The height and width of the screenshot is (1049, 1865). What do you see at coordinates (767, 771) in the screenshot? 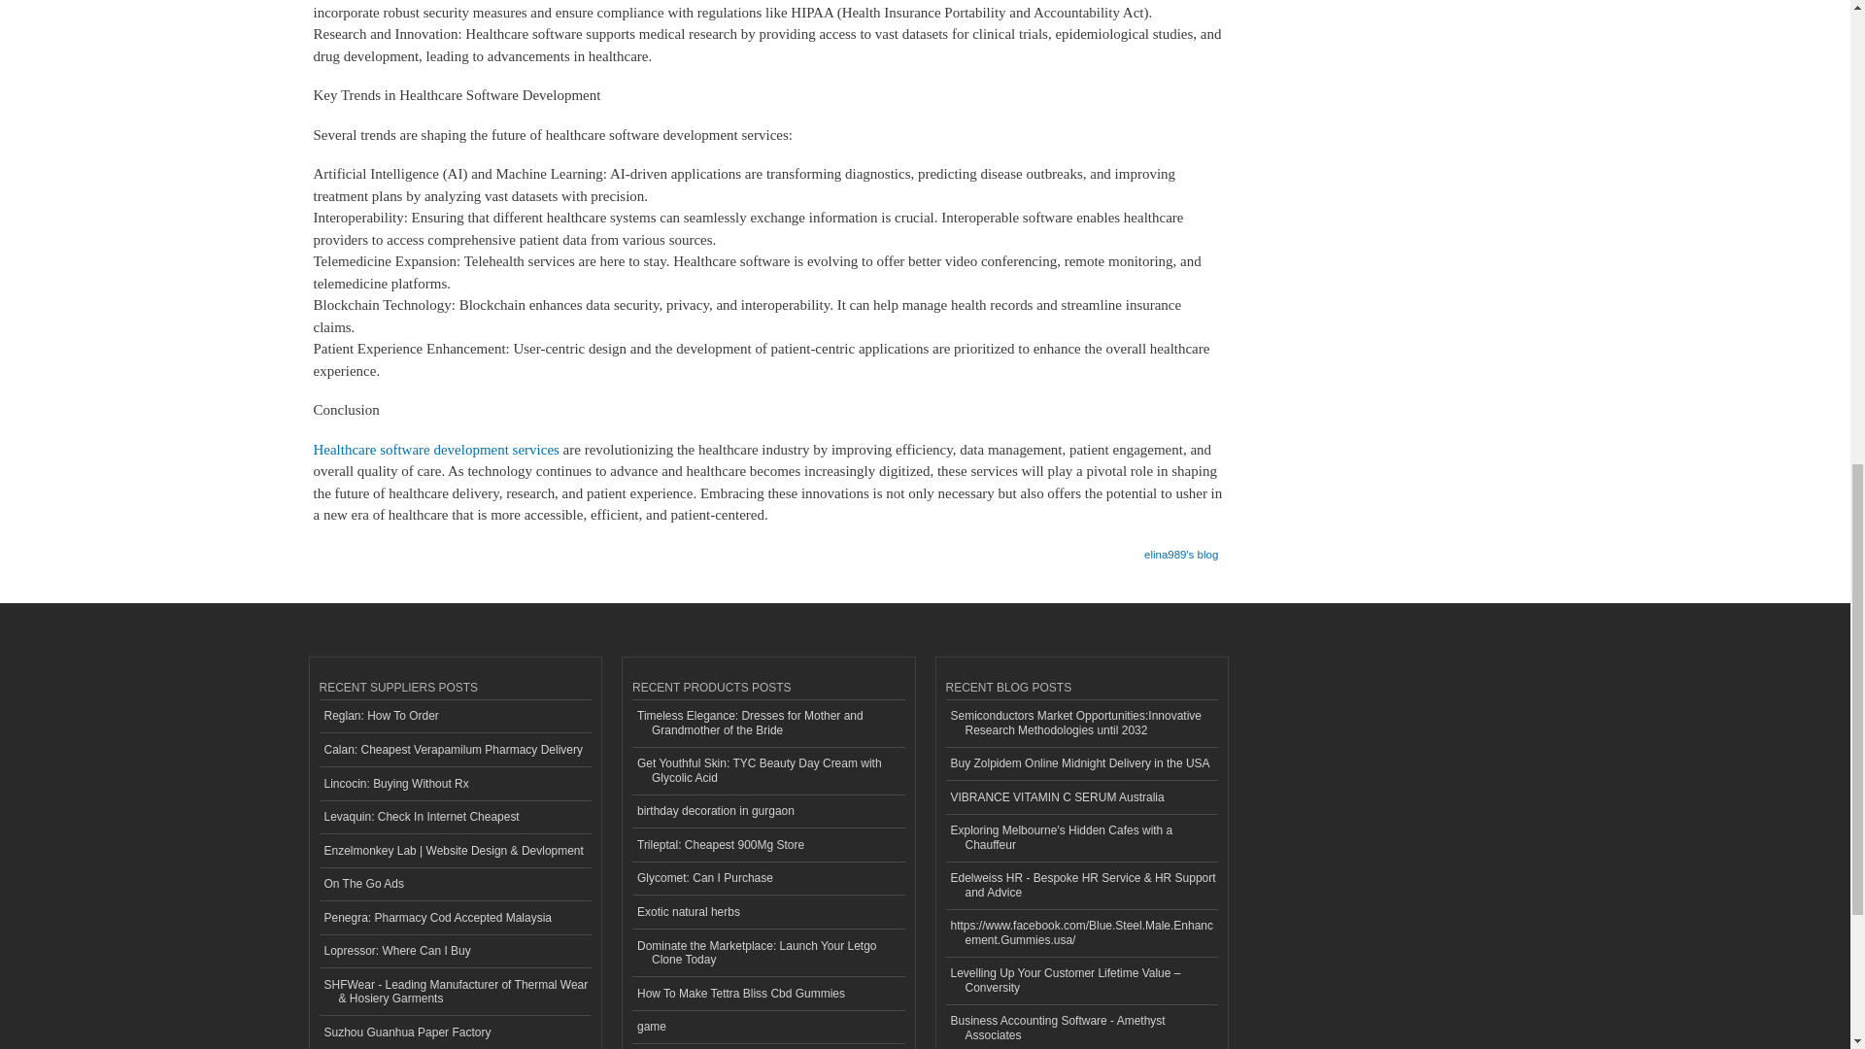
I see `Get Youthful Skin: TYC Beauty Day Cream with Glycolic Acid` at bounding box center [767, 771].